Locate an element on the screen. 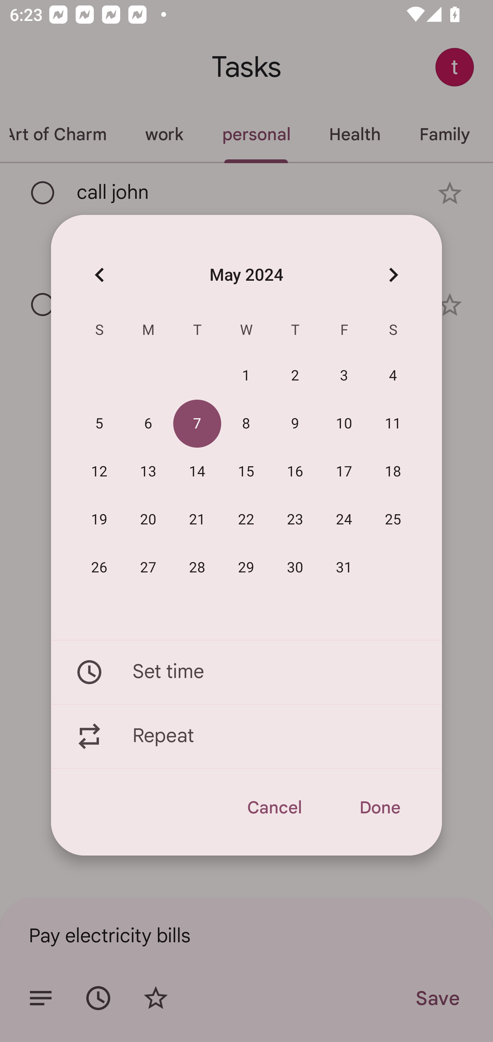 The width and height of the screenshot is (493, 1042). 17 17 May 2024 is located at coordinates (344, 472).